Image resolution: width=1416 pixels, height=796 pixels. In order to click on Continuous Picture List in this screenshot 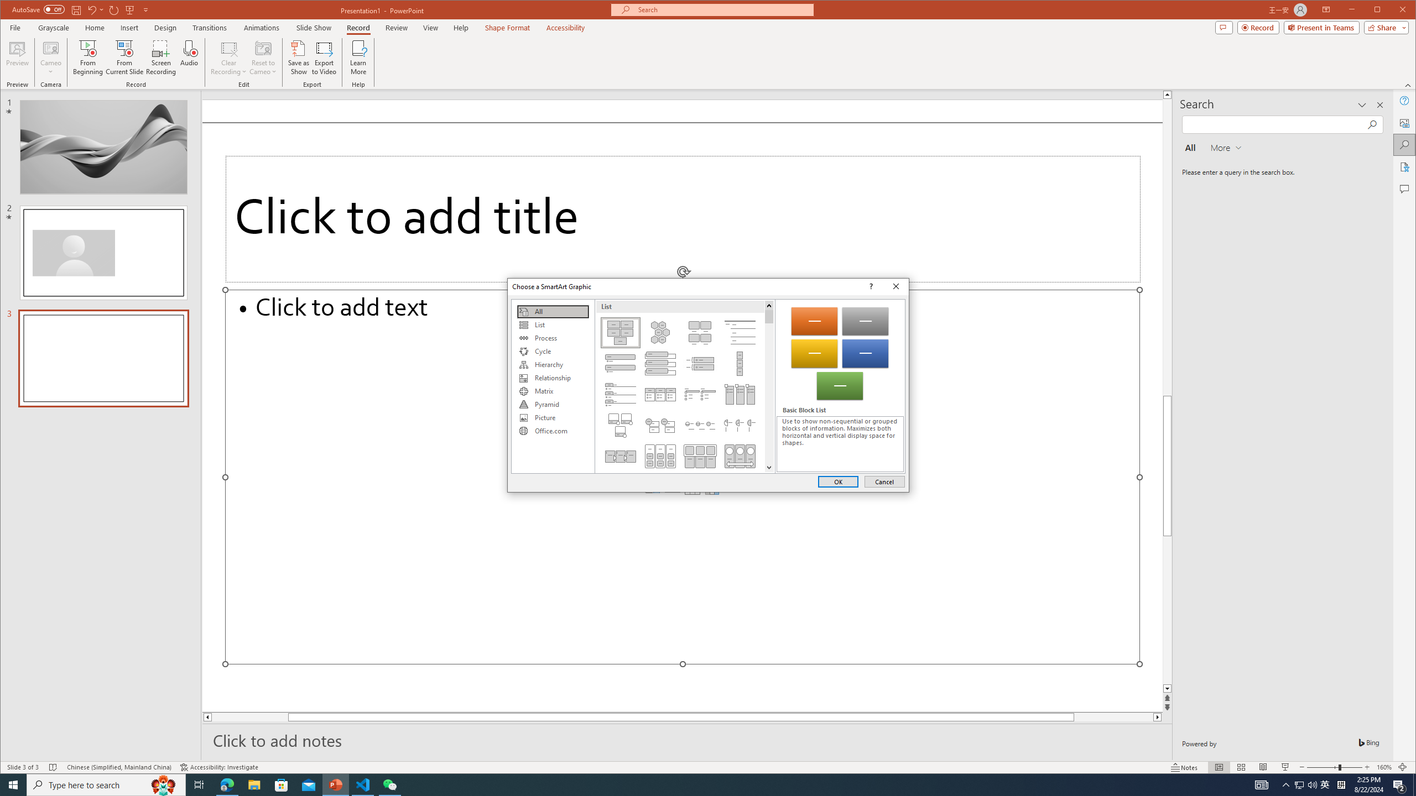, I will do `click(740, 456)`.